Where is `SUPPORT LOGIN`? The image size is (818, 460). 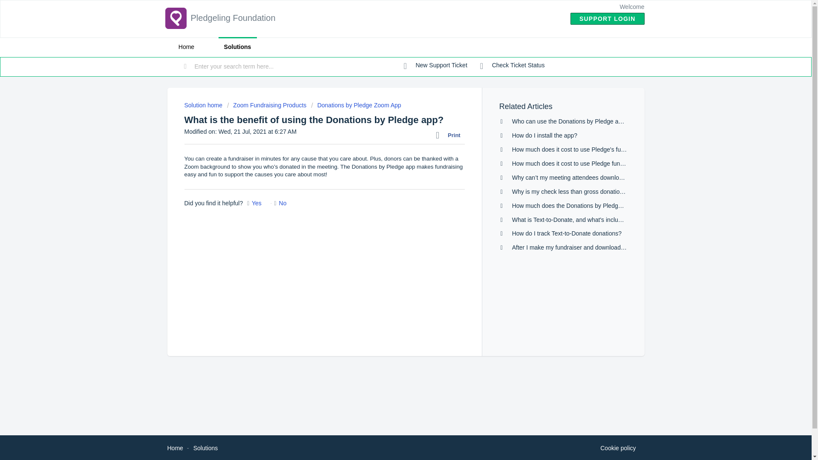 SUPPORT LOGIN is located at coordinates (607, 19).